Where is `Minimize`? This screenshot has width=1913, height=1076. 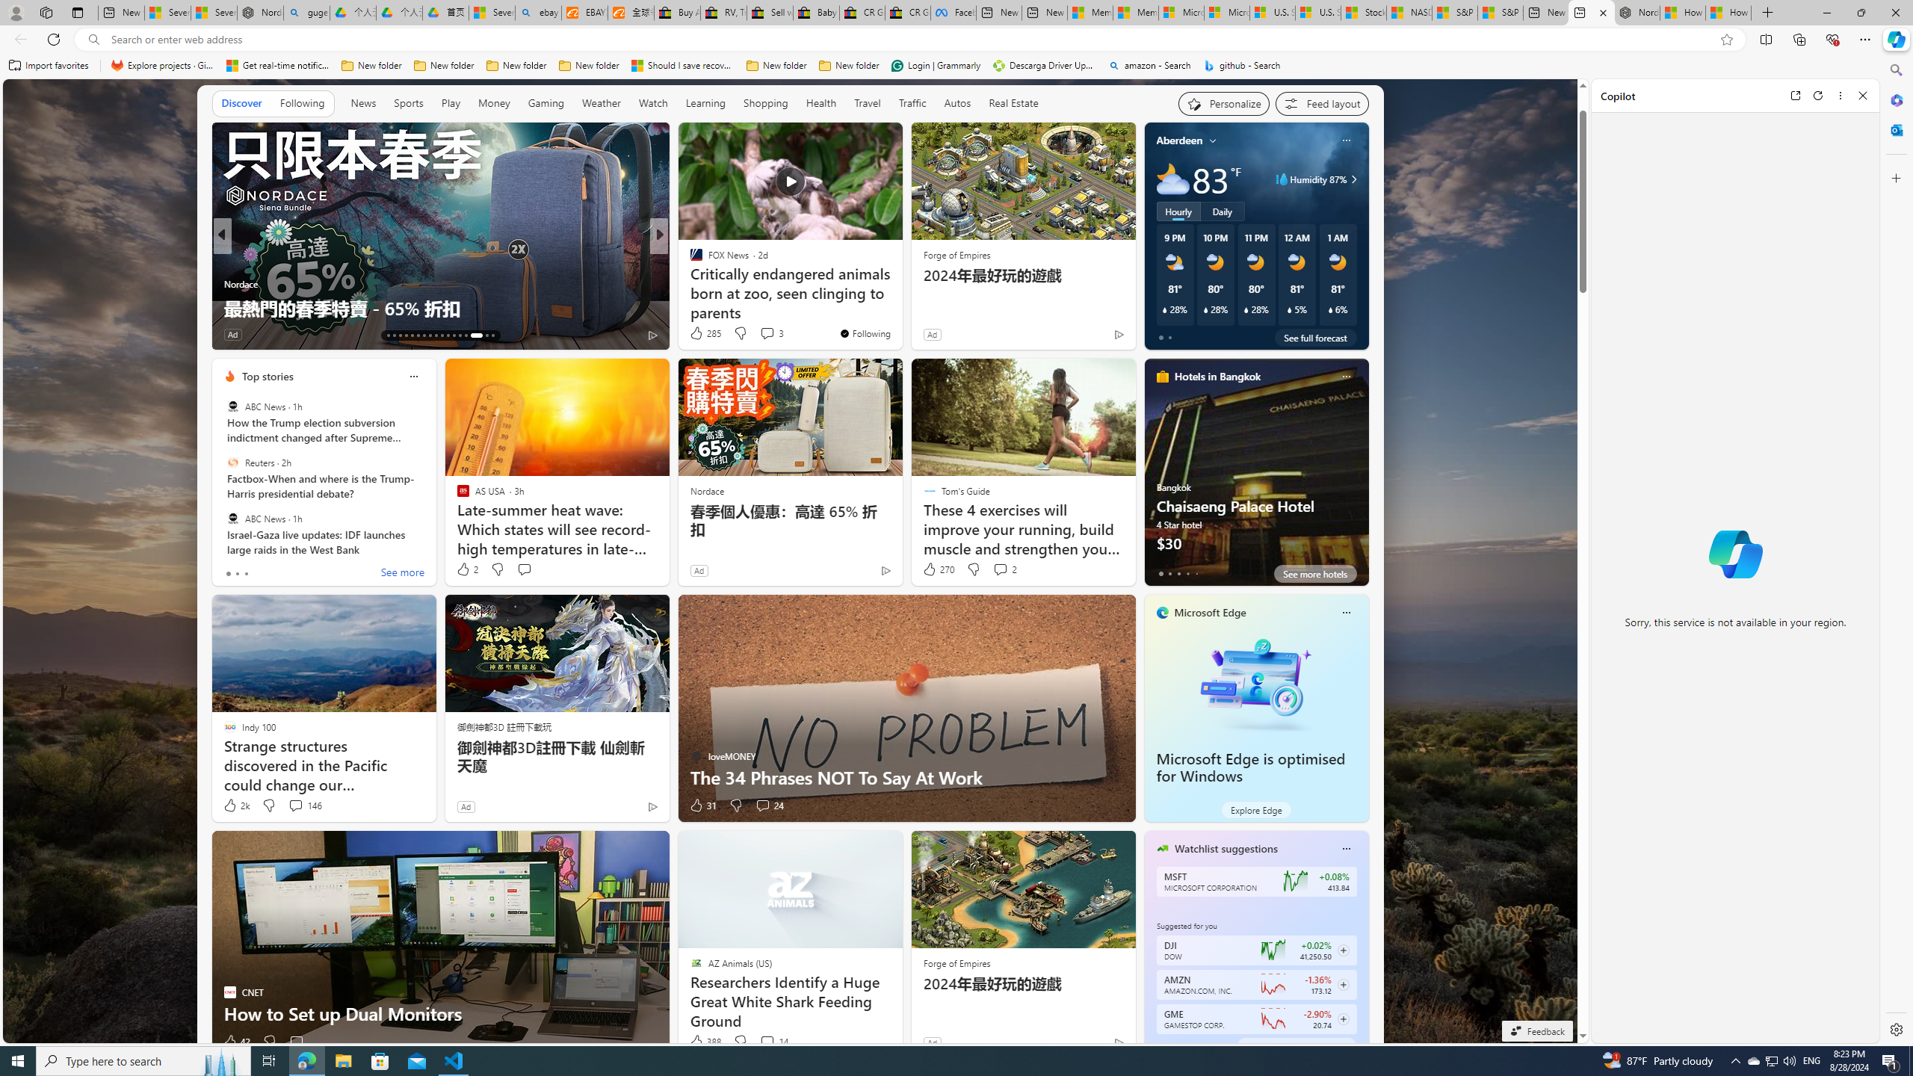 Minimize is located at coordinates (1826, 13).